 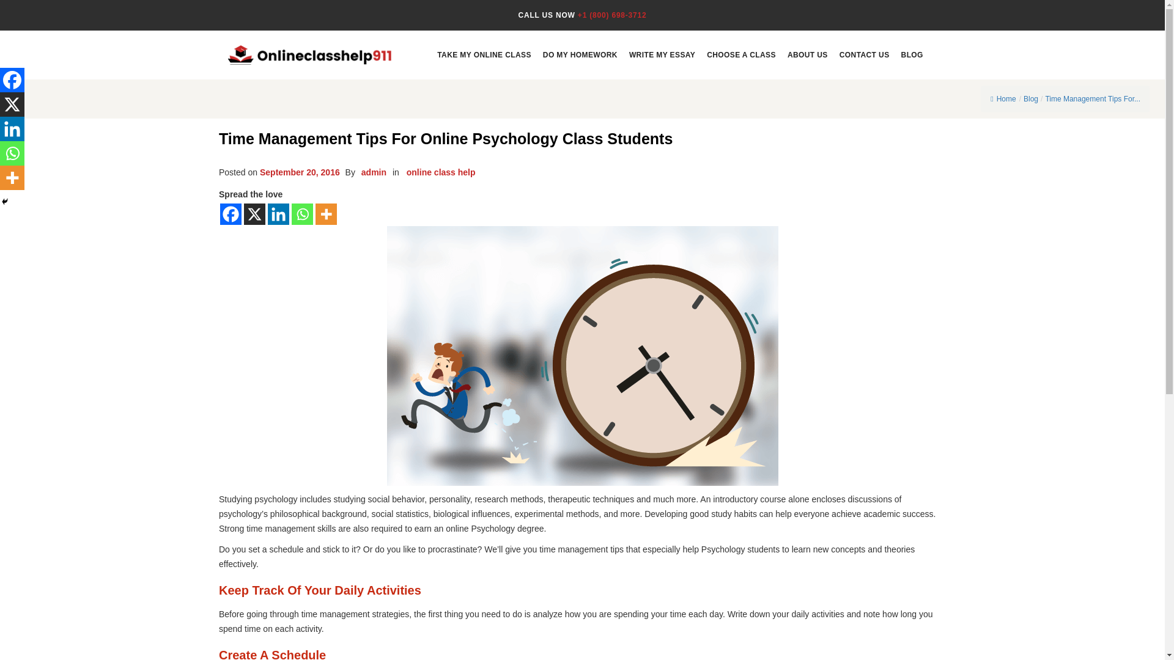 What do you see at coordinates (741, 54) in the screenshot?
I see `CHOOSE A CLASS` at bounding box center [741, 54].